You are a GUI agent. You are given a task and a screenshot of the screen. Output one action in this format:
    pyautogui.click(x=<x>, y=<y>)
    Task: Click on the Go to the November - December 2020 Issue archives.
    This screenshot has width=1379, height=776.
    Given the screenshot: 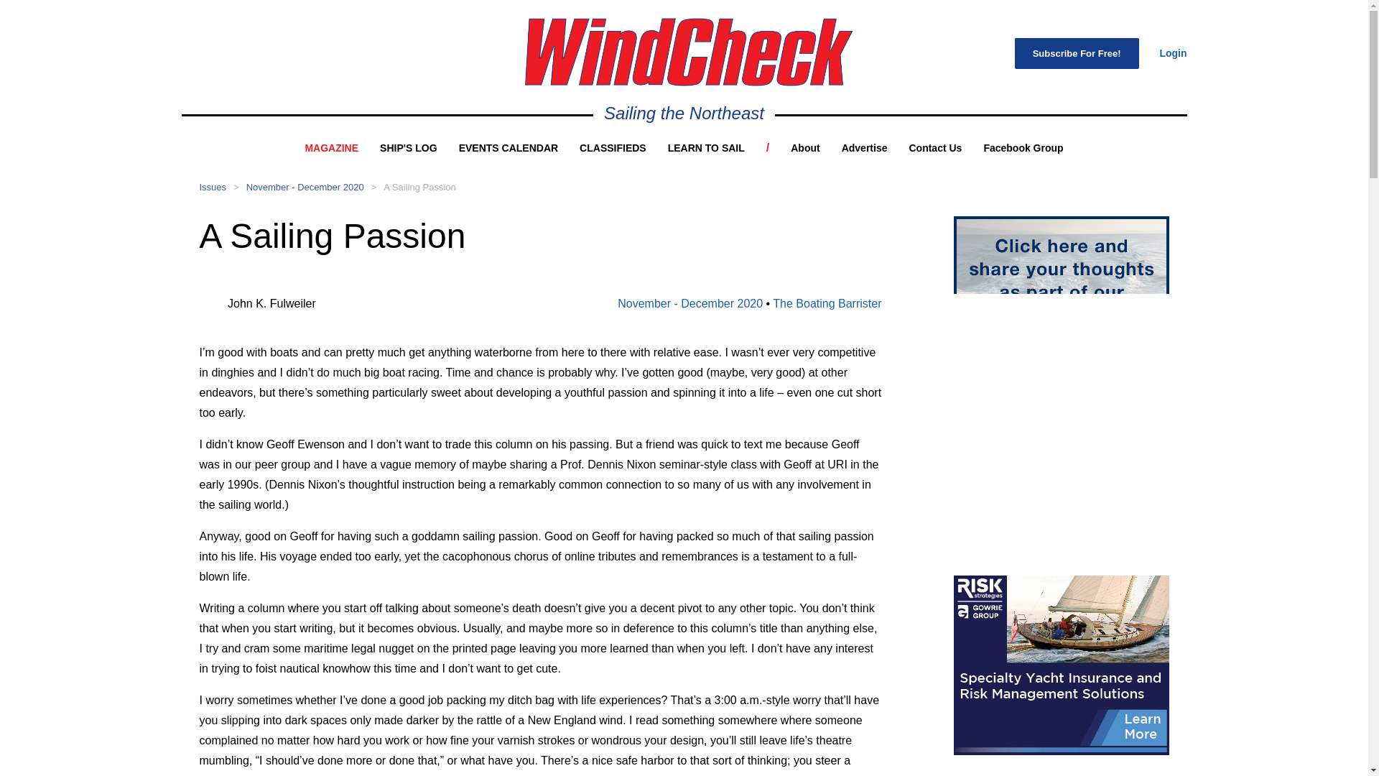 What is the action you would take?
    pyautogui.click(x=305, y=187)
    